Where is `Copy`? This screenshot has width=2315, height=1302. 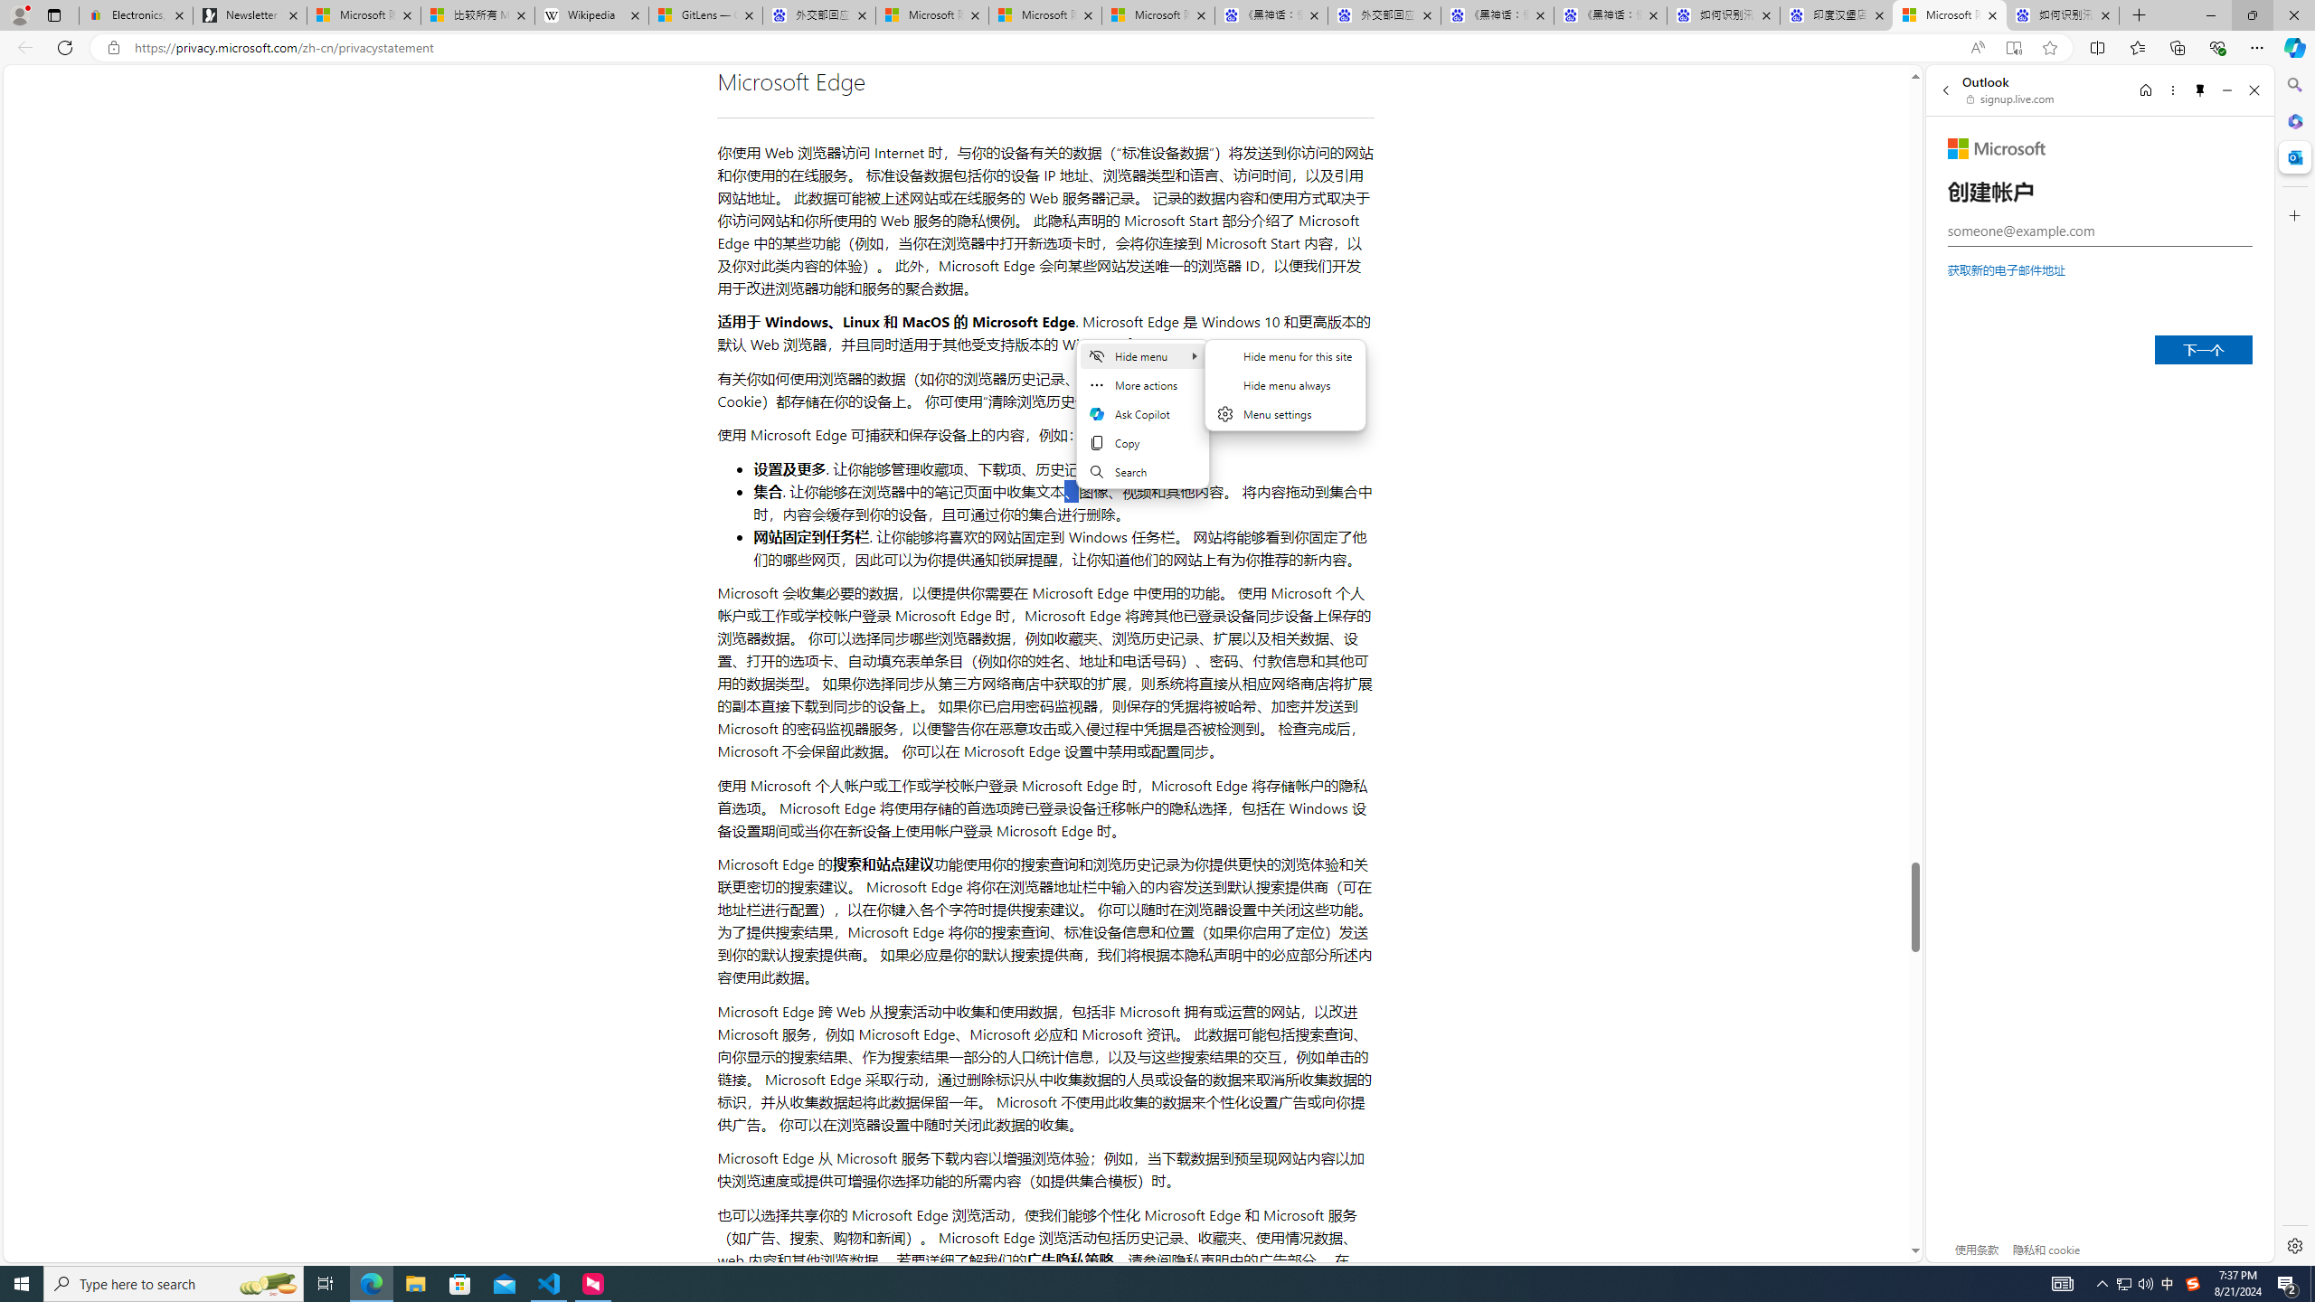 Copy is located at coordinates (1142, 442).